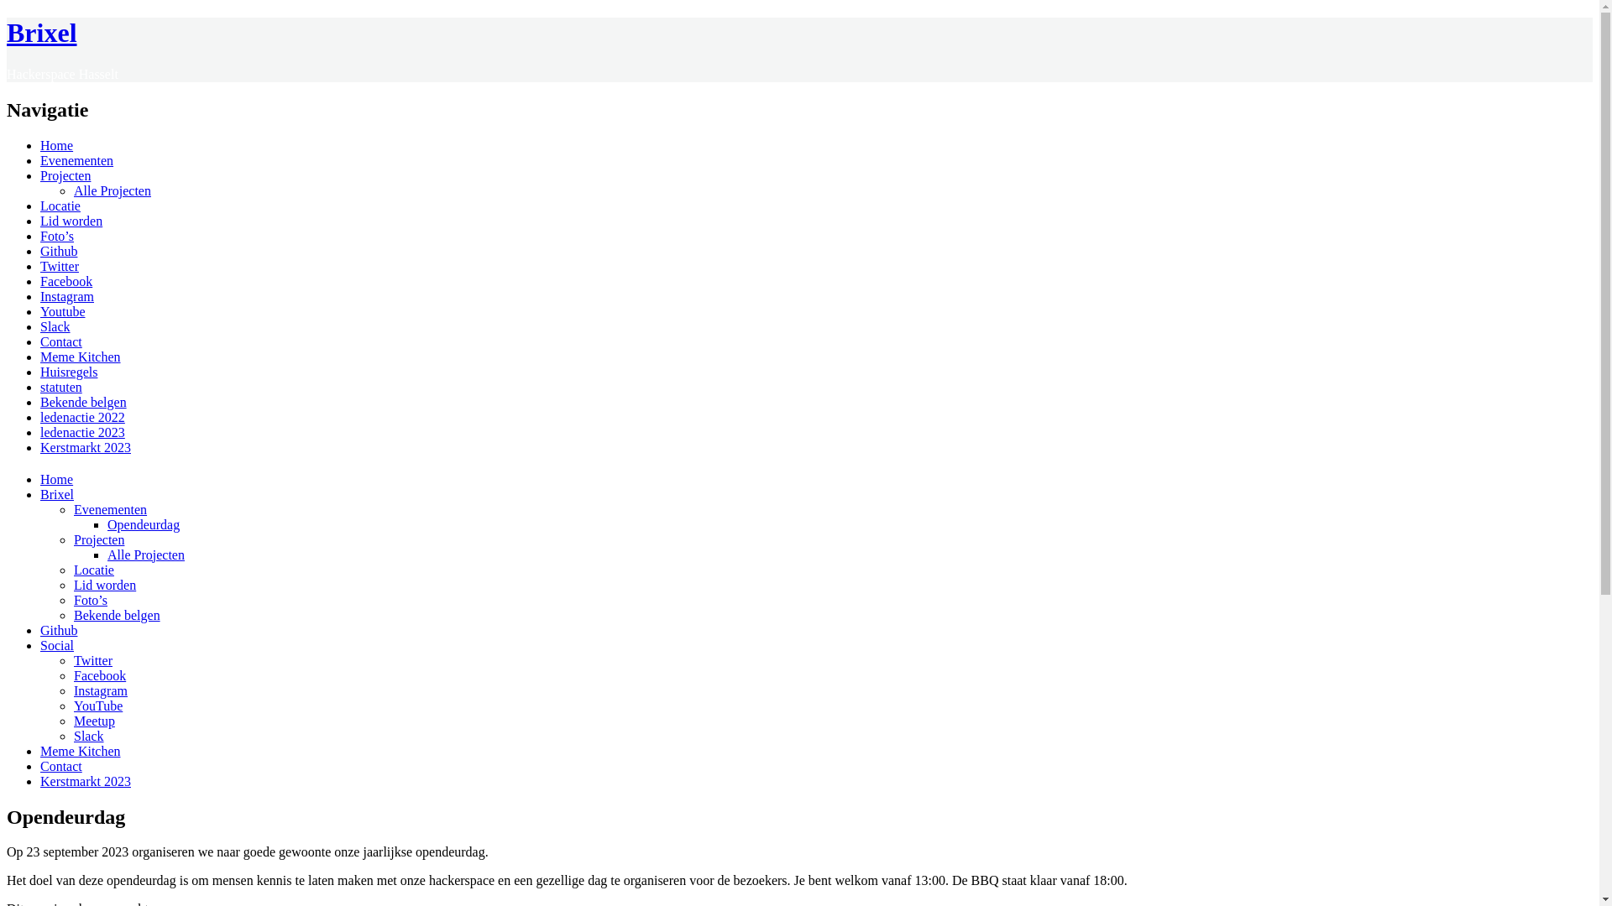 Image resolution: width=1612 pixels, height=906 pixels. I want to click on Youtube, so click(63, 312).